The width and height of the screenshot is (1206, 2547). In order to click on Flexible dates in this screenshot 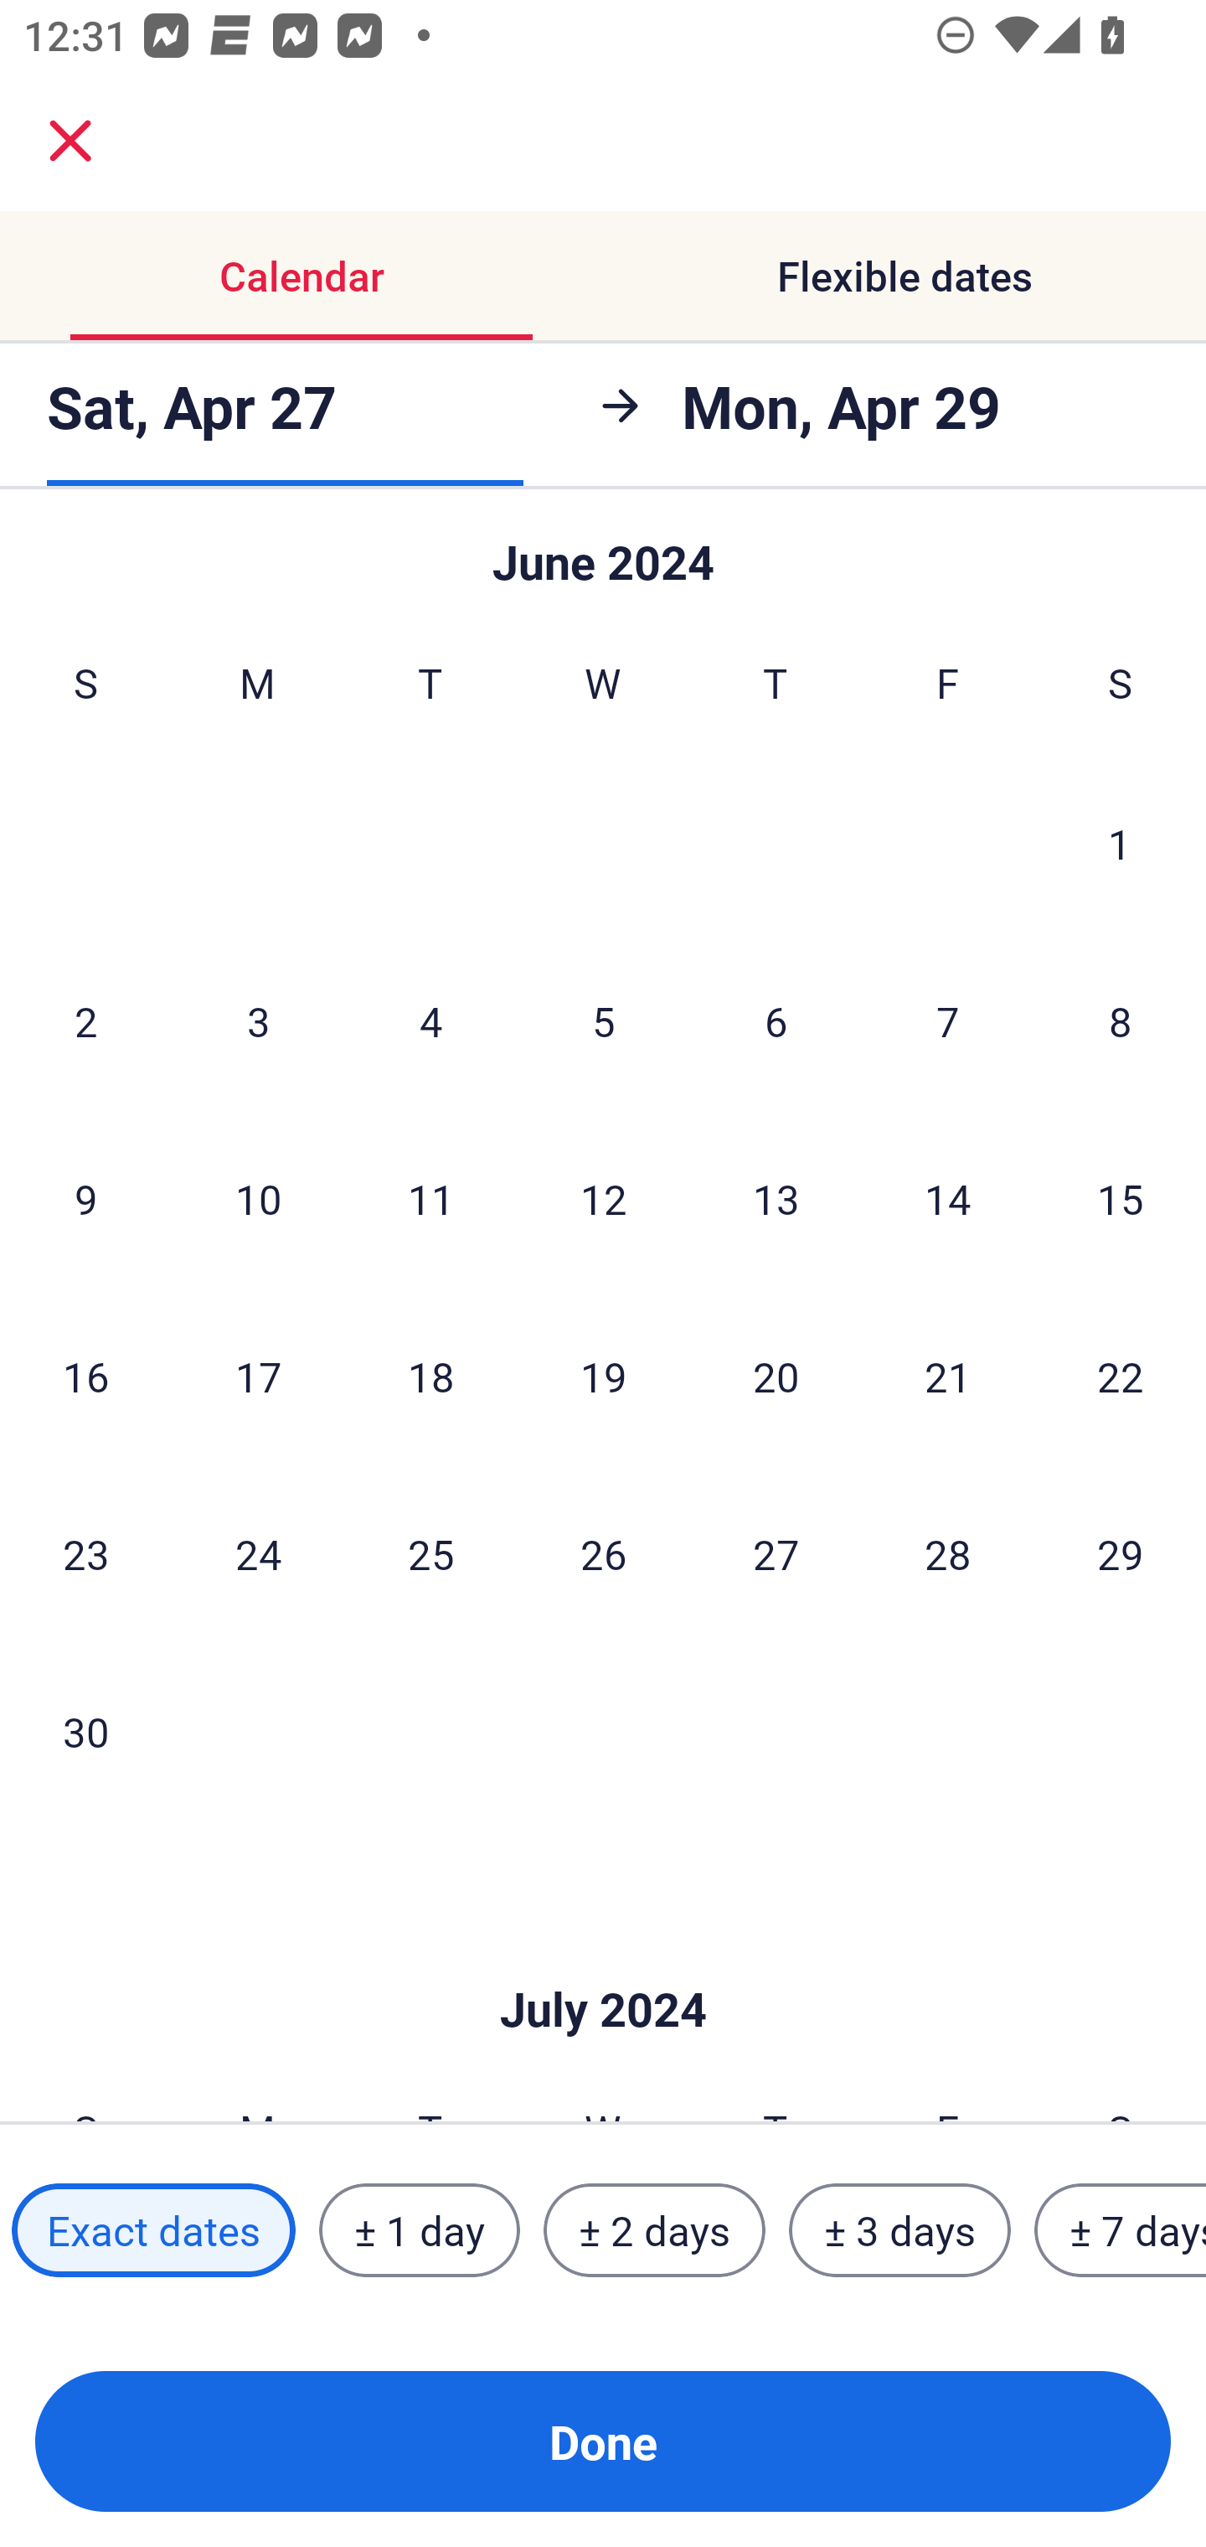, I will do `click(904, 276)`.